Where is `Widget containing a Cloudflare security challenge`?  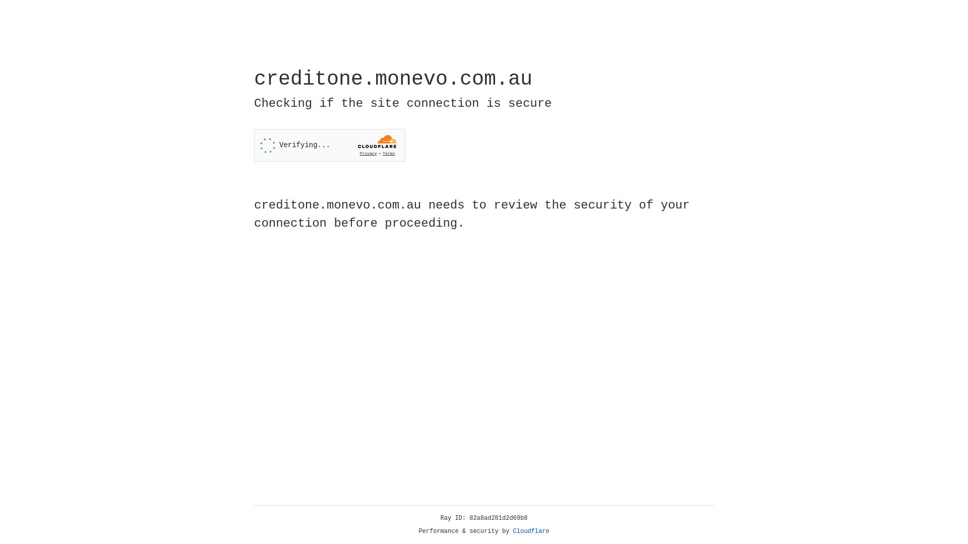
Widget containing a Cloudflare security challenge is located at coordinates (330, 145).